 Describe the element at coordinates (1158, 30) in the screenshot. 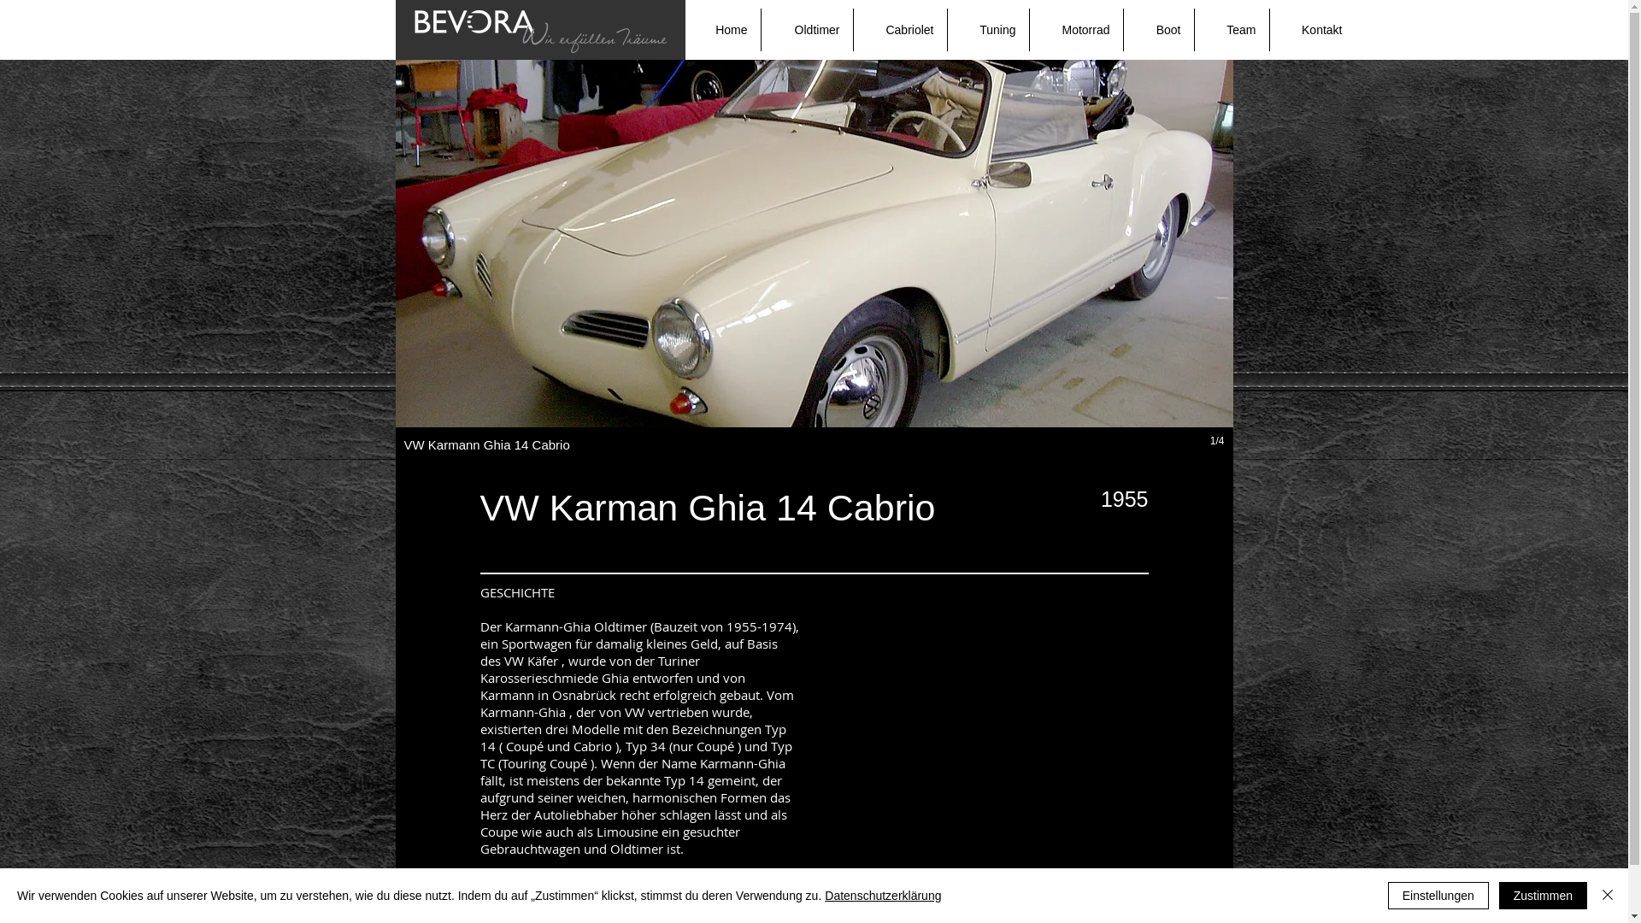

I see `Boot` at that location.